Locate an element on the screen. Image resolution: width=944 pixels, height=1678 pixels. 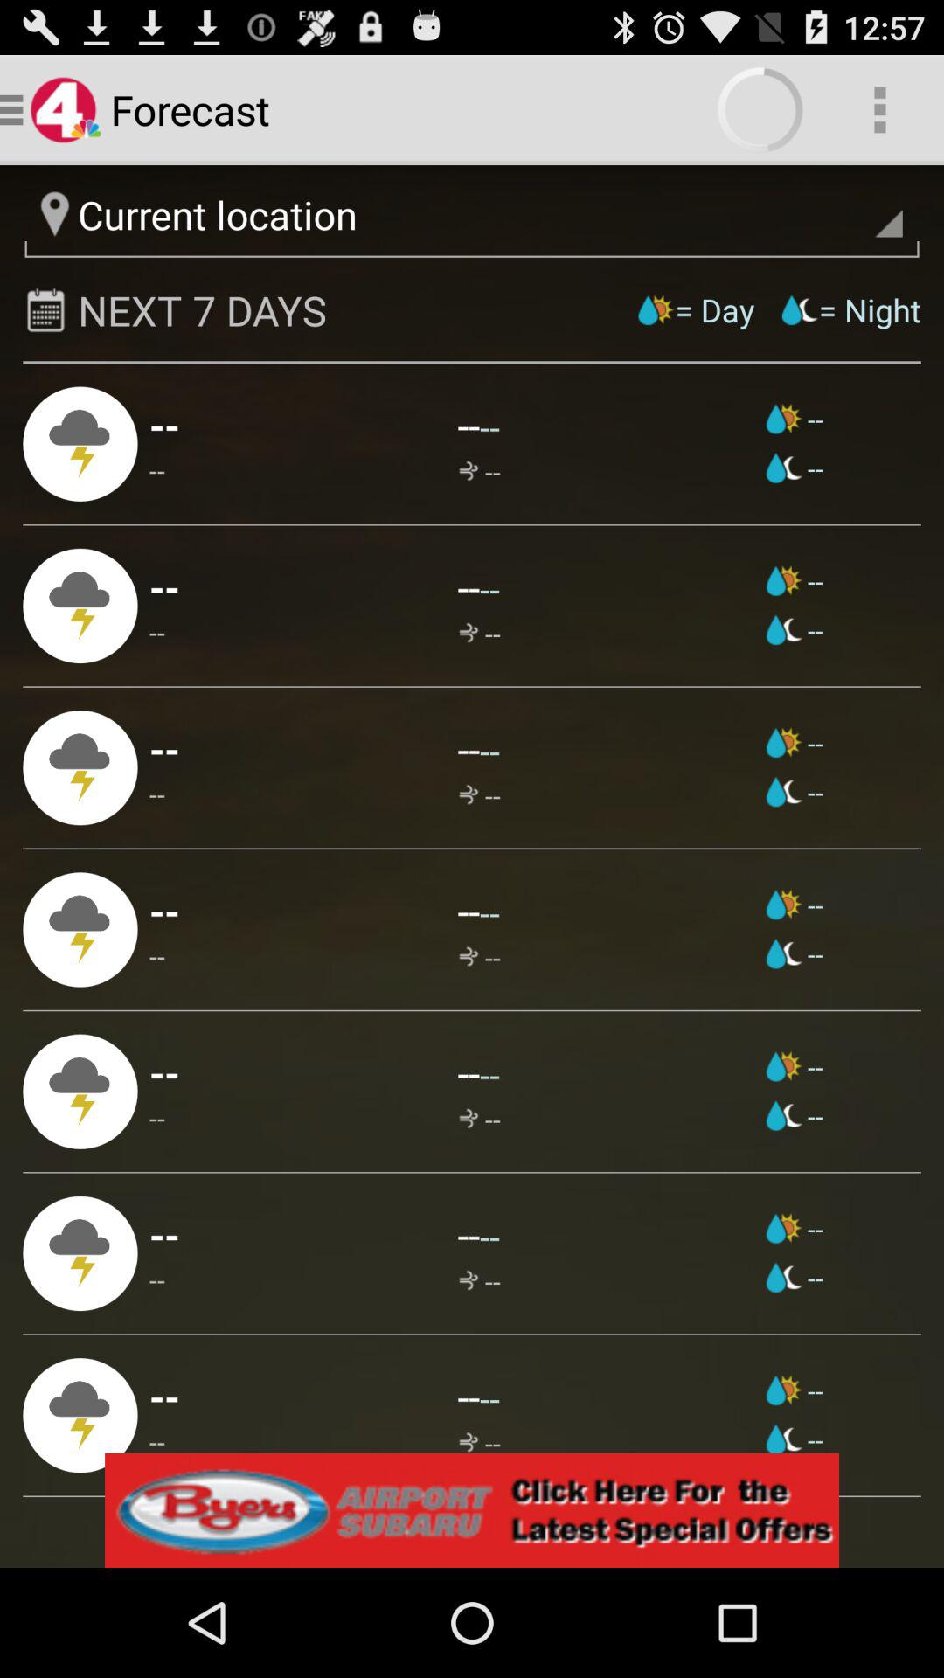
select the icon to the right of the -- app is located at coordinates (469, 911).